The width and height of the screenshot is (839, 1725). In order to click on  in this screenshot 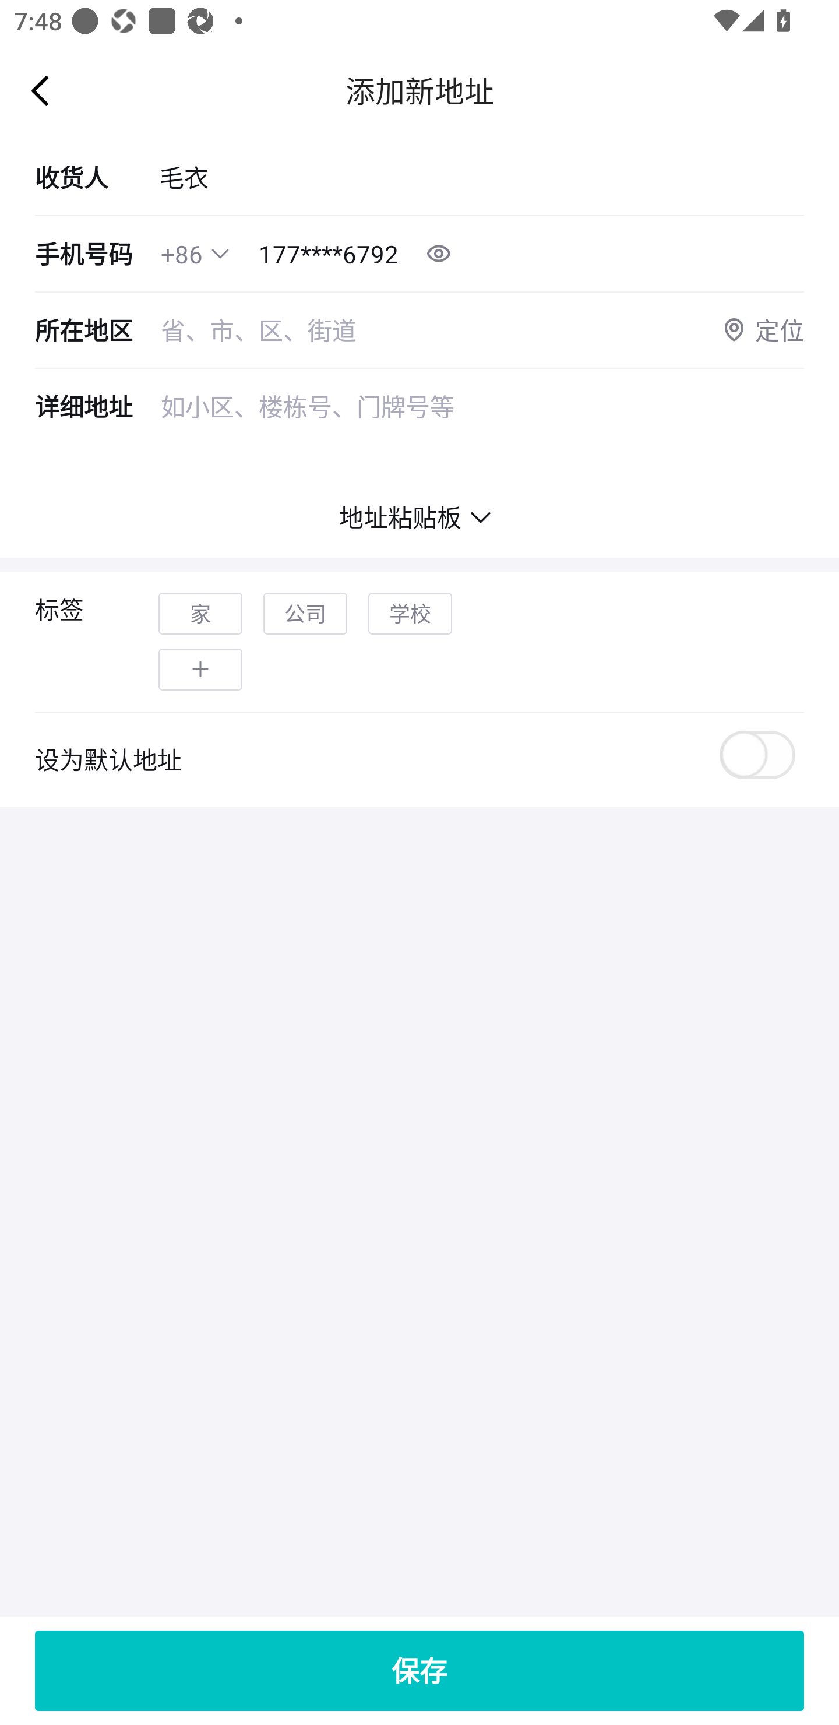, I will do `click(200, 669)`.